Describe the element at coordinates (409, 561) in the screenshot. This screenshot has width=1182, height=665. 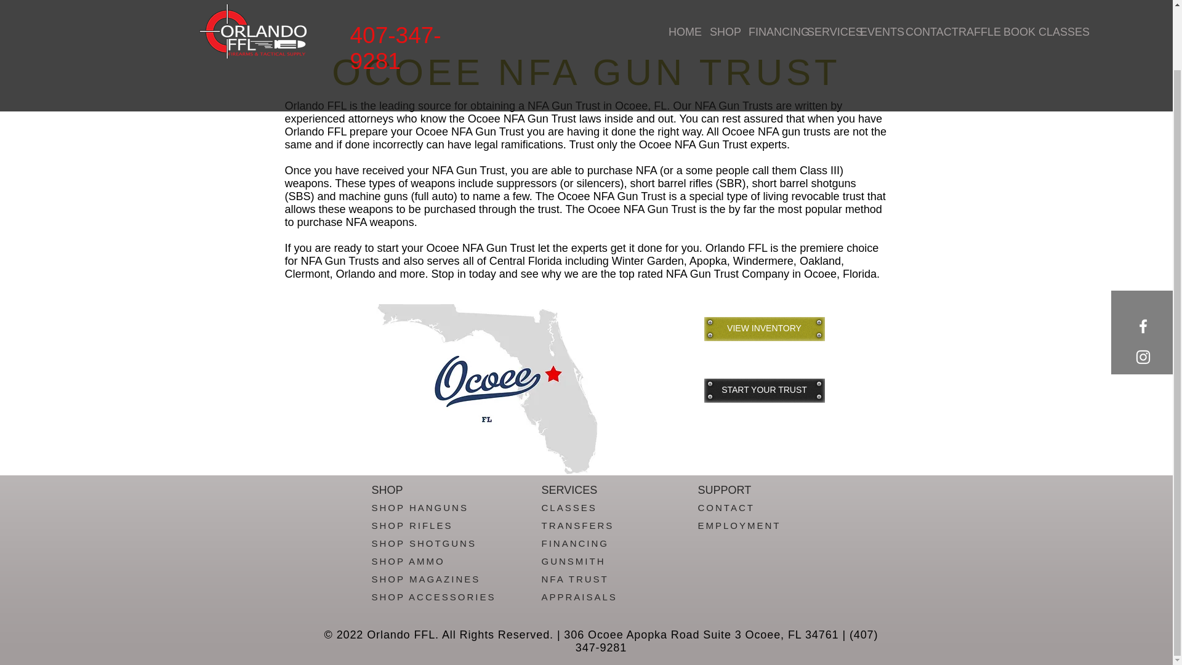
I see `SHOP AMMO` at that location.